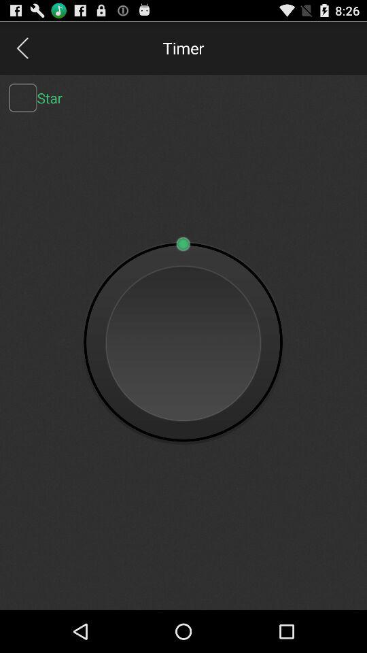  I want to click on back page, so click(22, 48).